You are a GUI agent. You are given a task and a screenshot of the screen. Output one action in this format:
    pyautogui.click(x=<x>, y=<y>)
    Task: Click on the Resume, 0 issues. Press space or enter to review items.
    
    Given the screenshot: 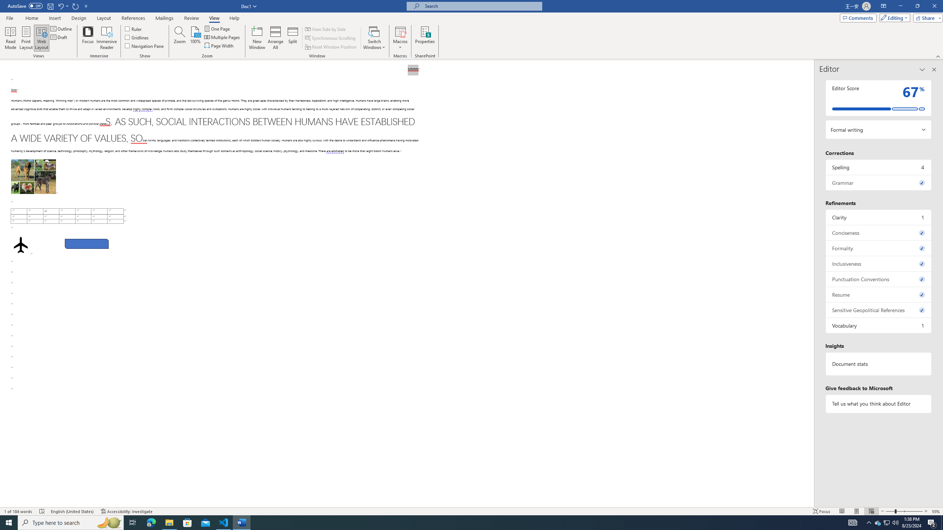 What is the action you would take?
    pyautogui.click(x=879, y=294)
    